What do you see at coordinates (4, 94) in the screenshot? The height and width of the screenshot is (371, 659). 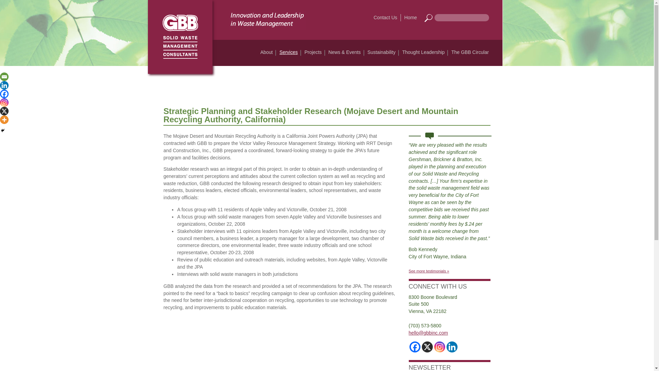 I see `Facebook` at bounding box center [4, 94].